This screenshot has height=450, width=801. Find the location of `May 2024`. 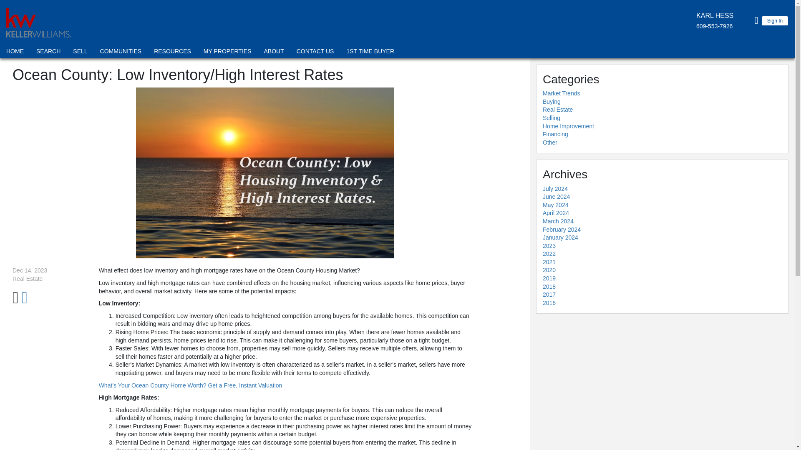

May 2024 is located at coordinates (555, 205).